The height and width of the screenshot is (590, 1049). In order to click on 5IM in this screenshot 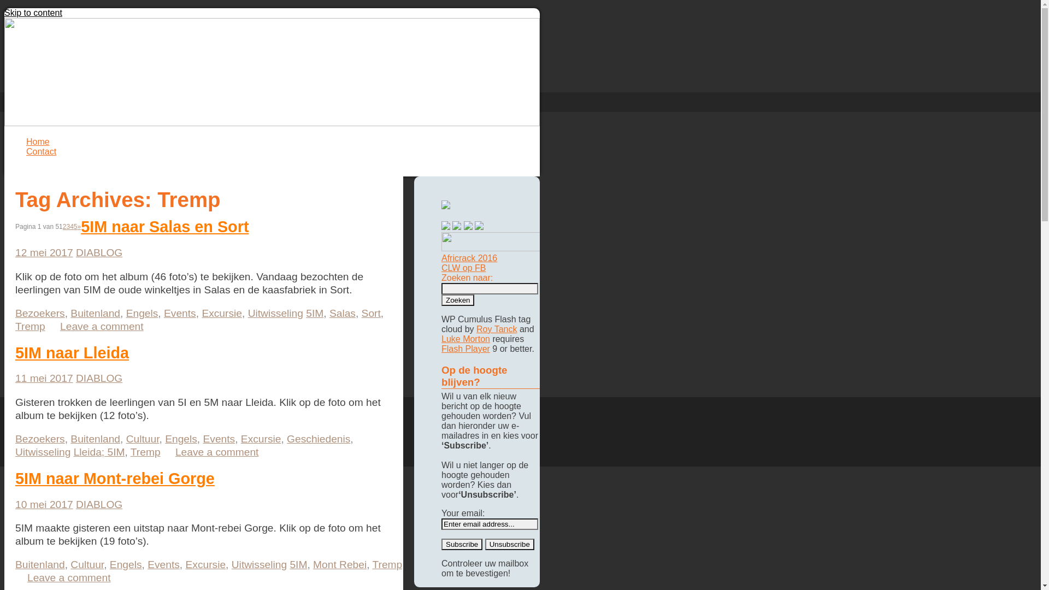, I will do `click(298, 565)`.